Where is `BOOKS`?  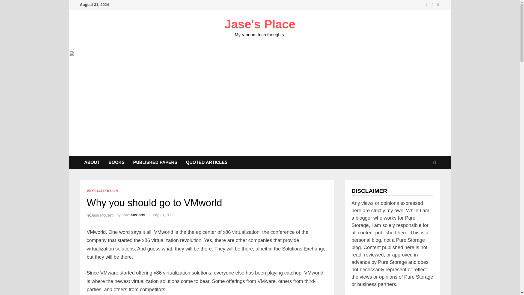
BOOKS is located at coordinates (116, 162).